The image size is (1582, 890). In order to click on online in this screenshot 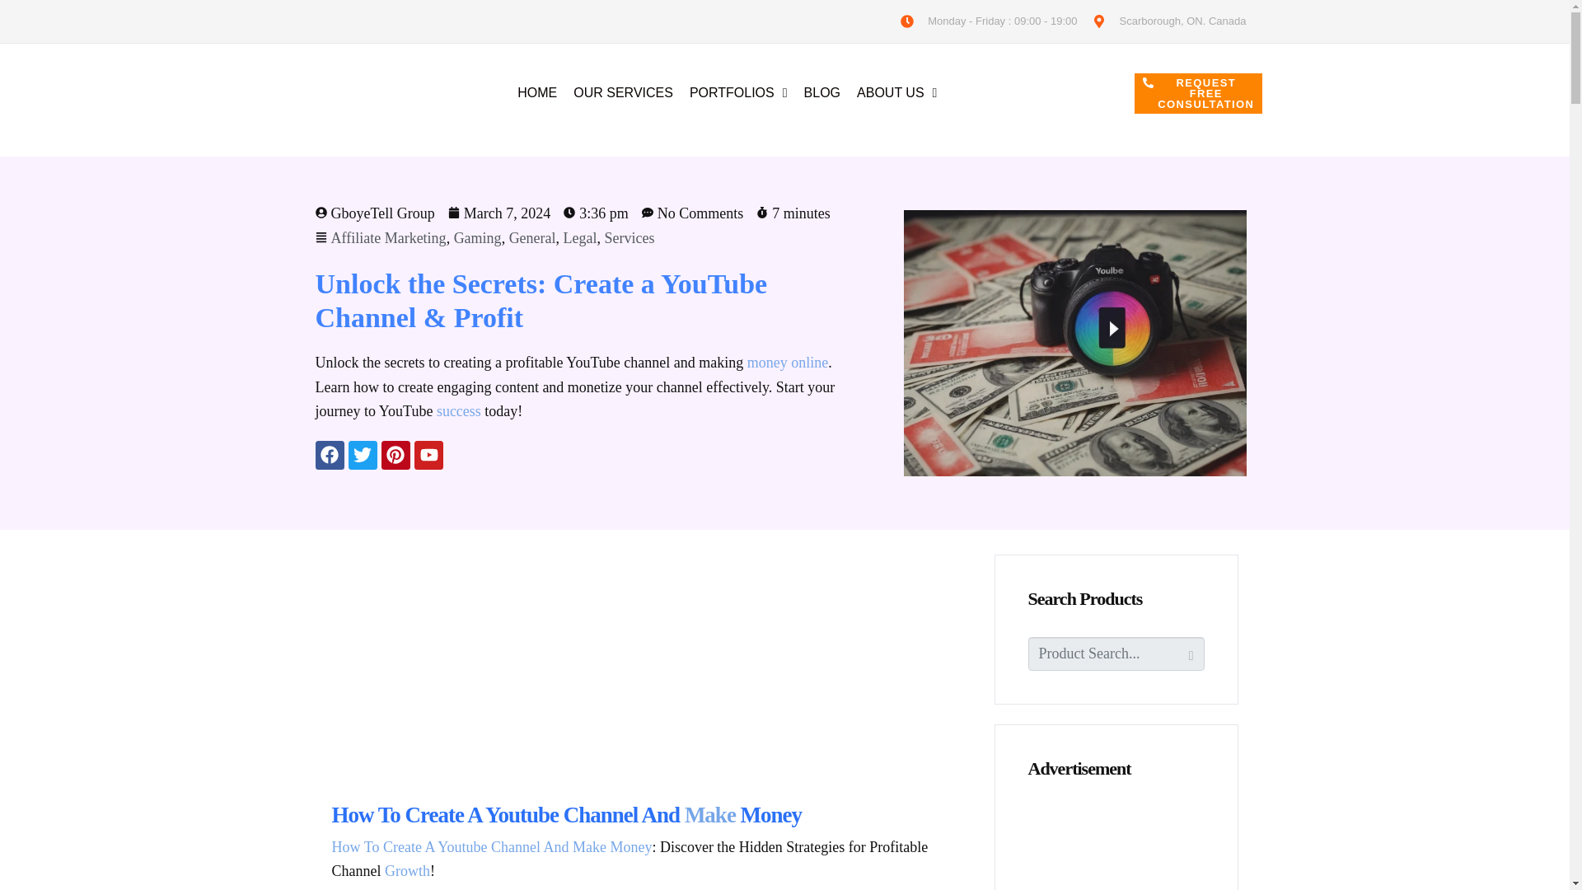, I will do `click(809, 363)`.